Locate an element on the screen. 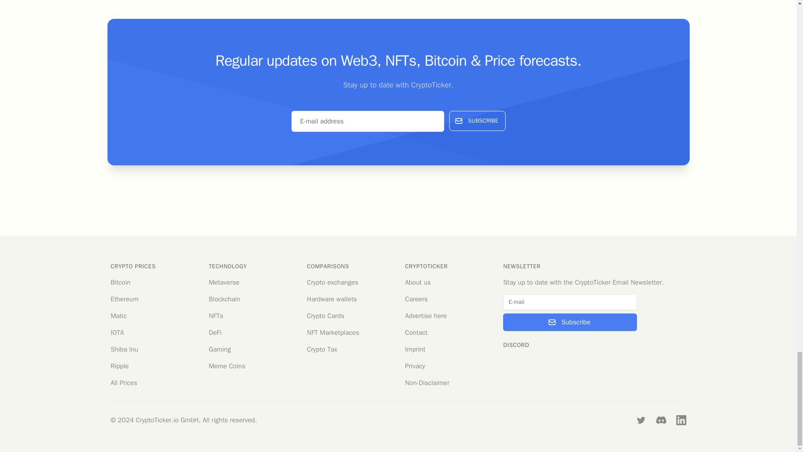 The height and width of the screenshot is (452, 803). All Prices is located at coordinates (124, 383).